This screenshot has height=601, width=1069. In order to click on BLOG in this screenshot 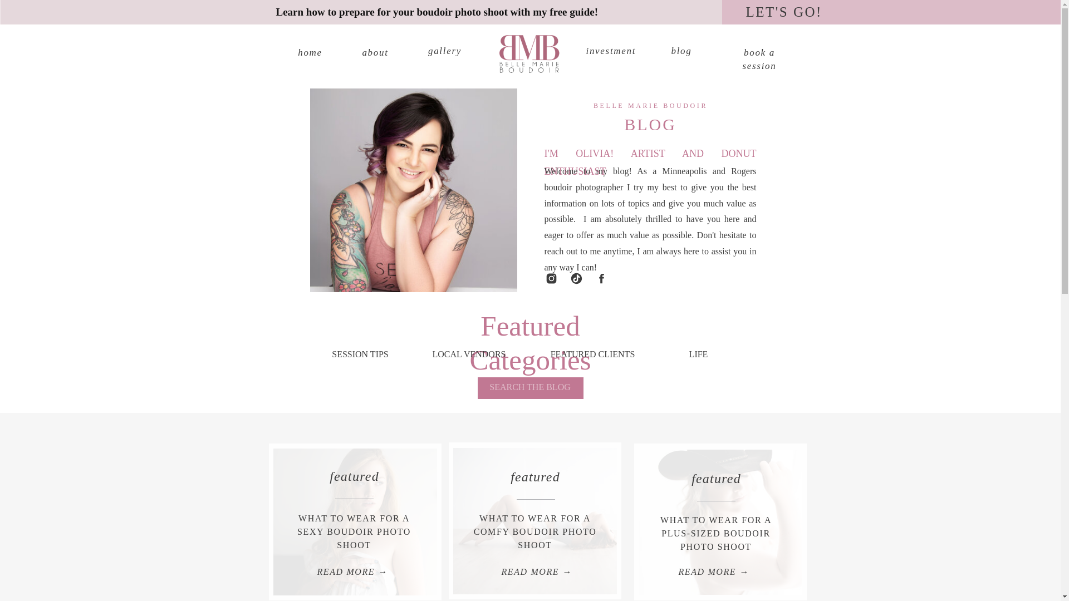, I will do `click(650, 123)`.